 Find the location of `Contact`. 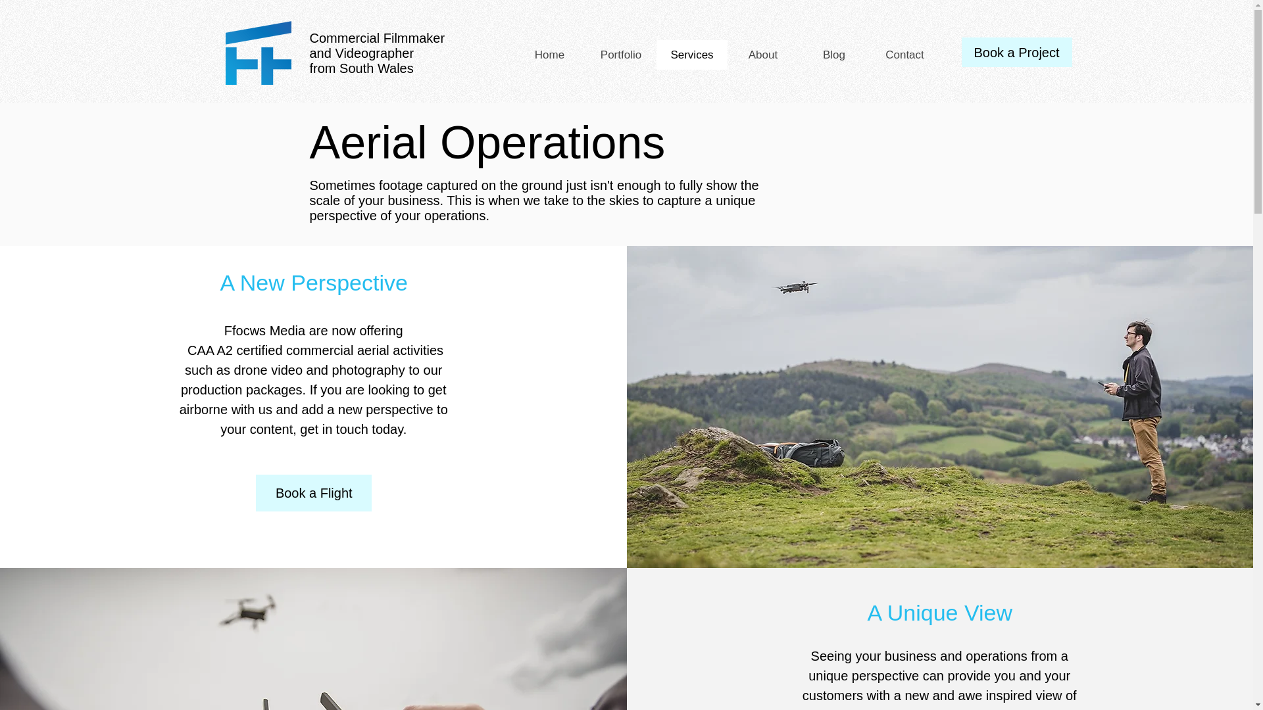

Contact is located at coordinates (904, 54).